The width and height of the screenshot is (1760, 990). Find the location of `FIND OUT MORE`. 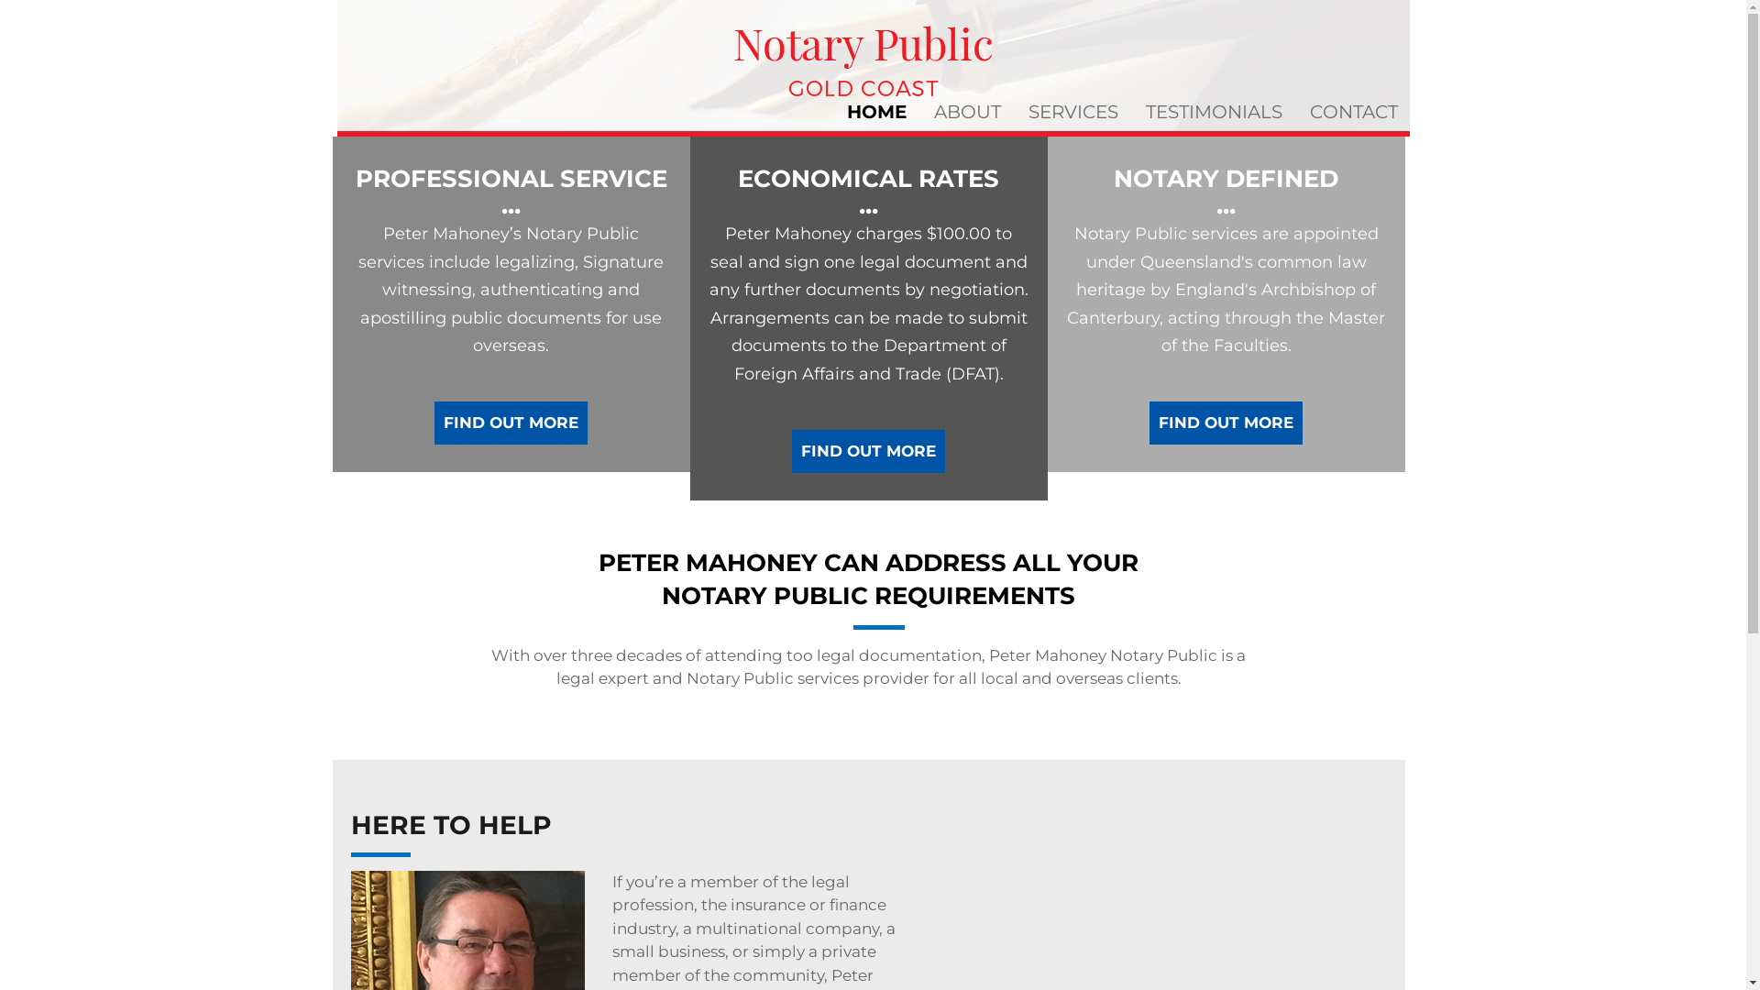

FIND OUT MORE is located at coordinates (1226, 423).